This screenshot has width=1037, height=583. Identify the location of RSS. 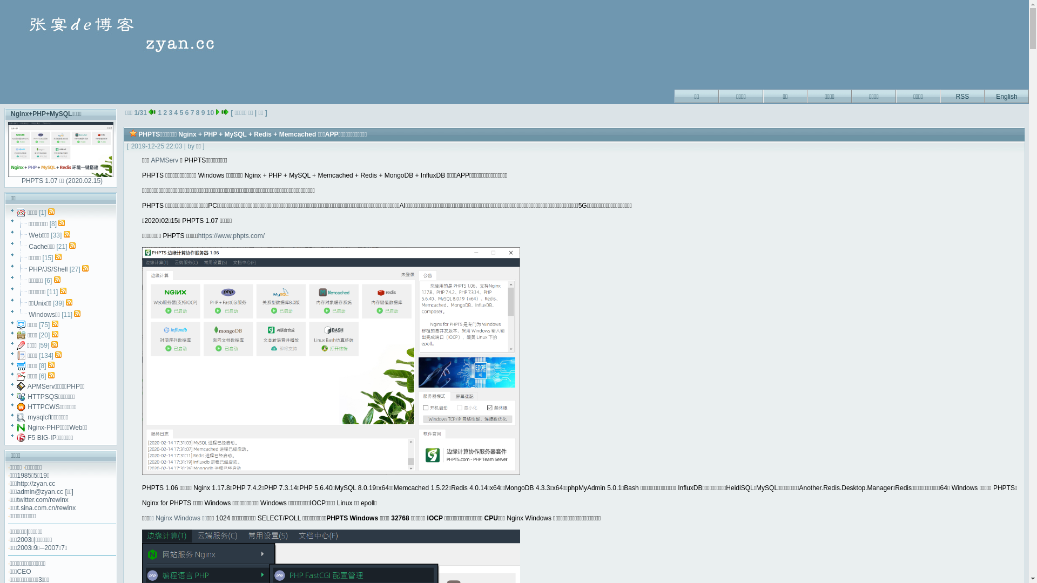
(962, 95).